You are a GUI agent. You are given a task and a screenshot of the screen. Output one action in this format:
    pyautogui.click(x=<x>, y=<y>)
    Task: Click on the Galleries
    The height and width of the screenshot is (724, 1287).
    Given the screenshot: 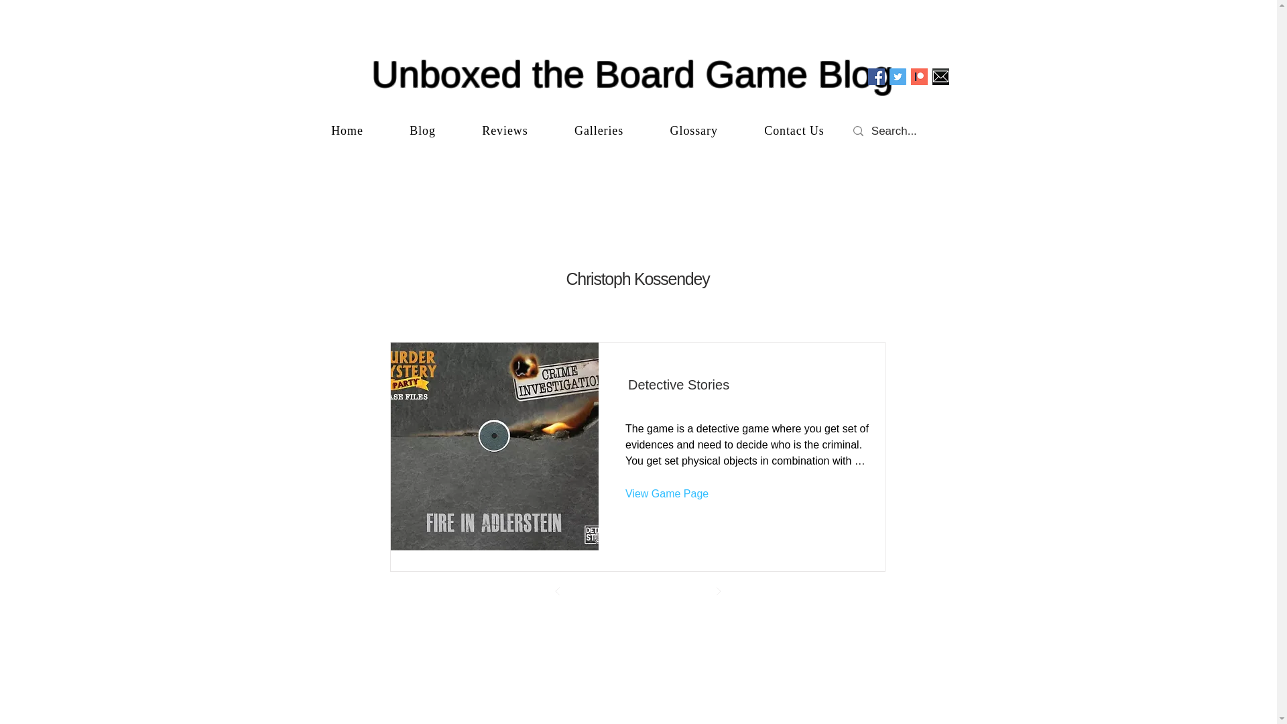 What is the action you would take?
    pyautogui.click(x=599, y=131)
    